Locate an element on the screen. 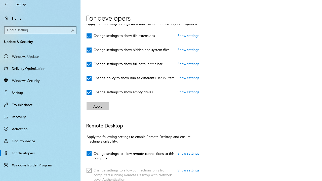  Windows Insider Program is located at coordinates (40, 165).